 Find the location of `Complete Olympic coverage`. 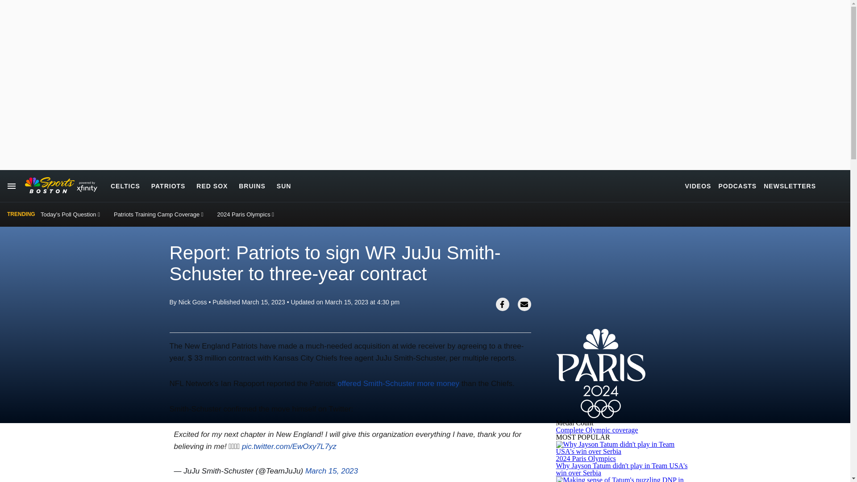

Complete Olympic coverage is located at coordinates (597, 430).